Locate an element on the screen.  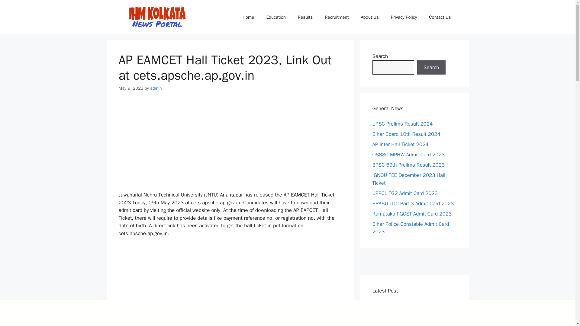
Education is located at coordinates (275, 17).